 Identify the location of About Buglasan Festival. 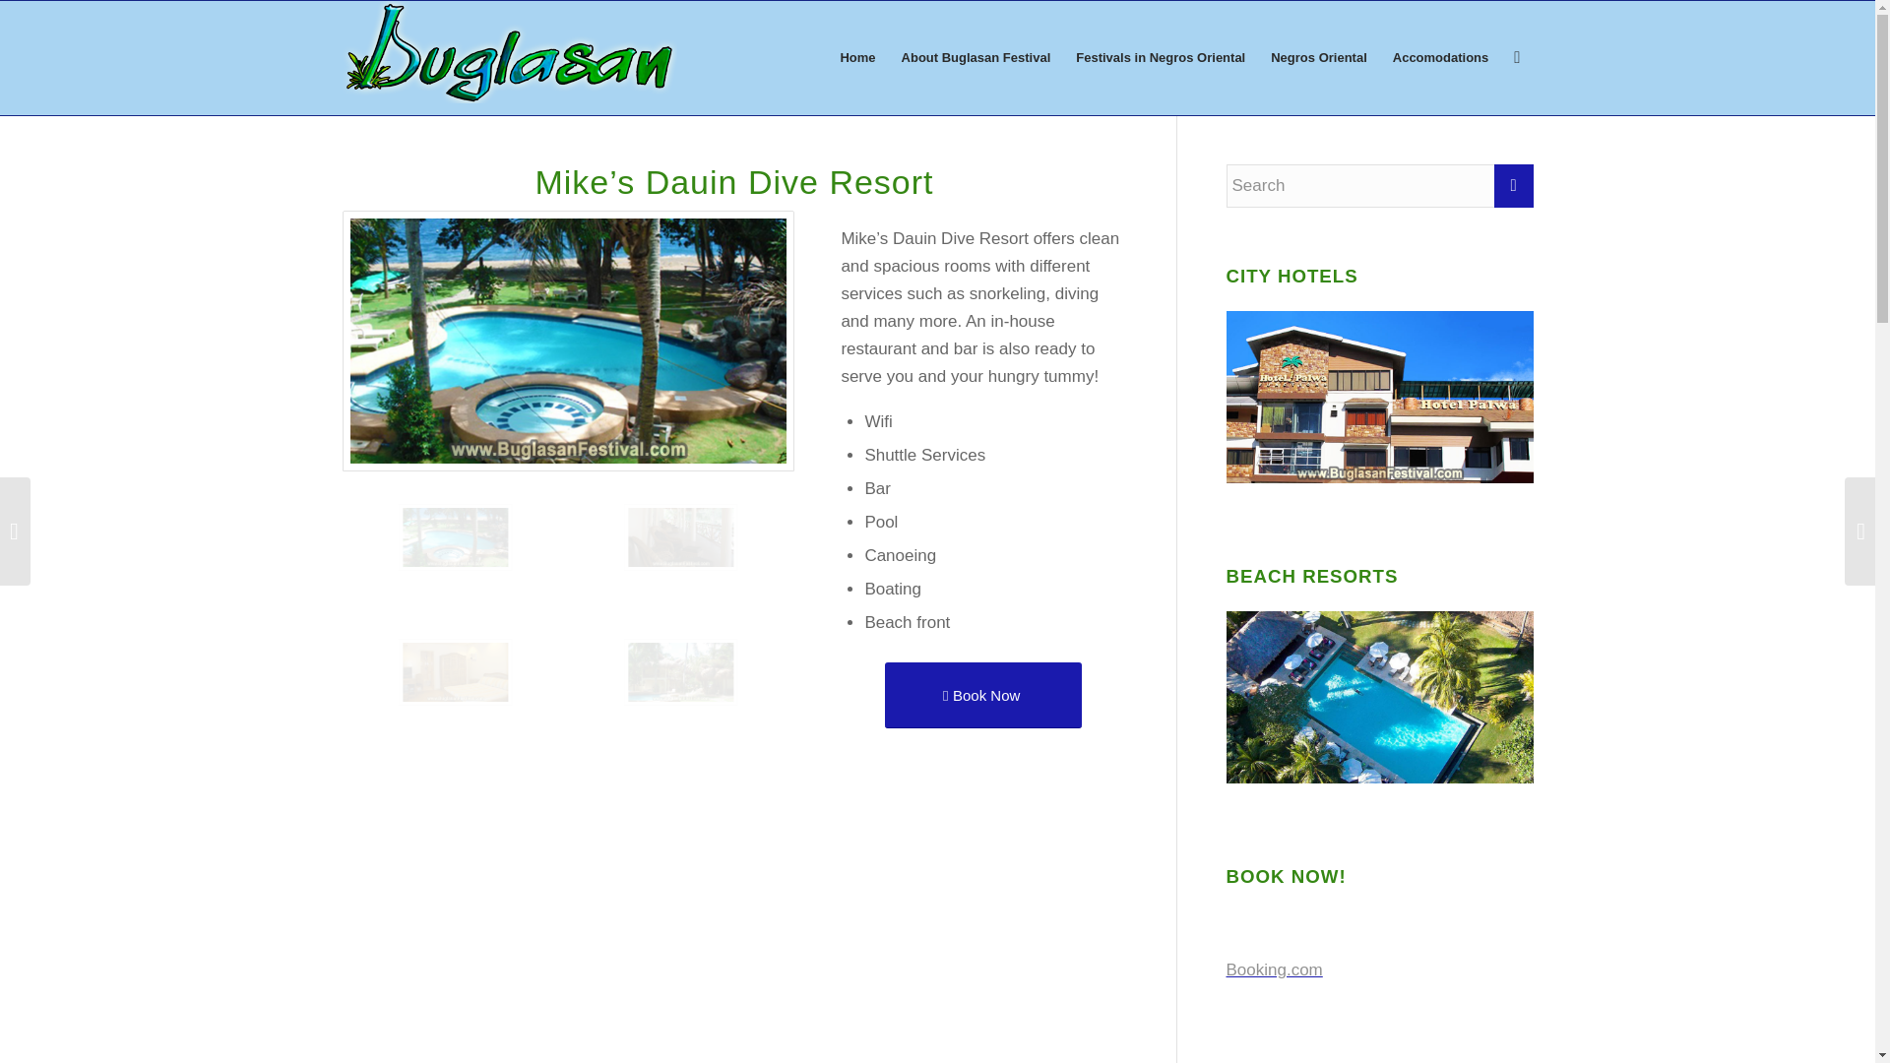
(976, 57).